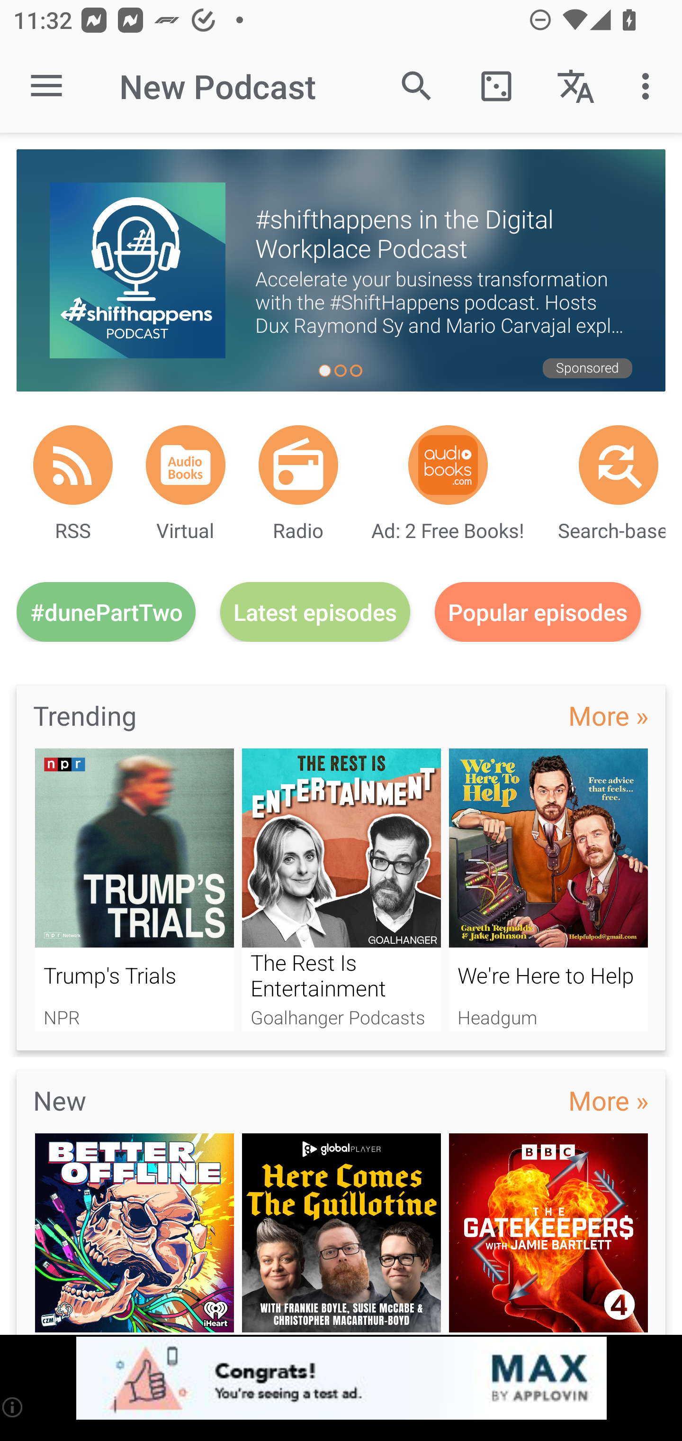 Image resolution: width=682 pixels, height=1441 pixels. What do you see at coordinates (649, 86) in the screenshot?
I see `More options` at bounding box center [649, 86].